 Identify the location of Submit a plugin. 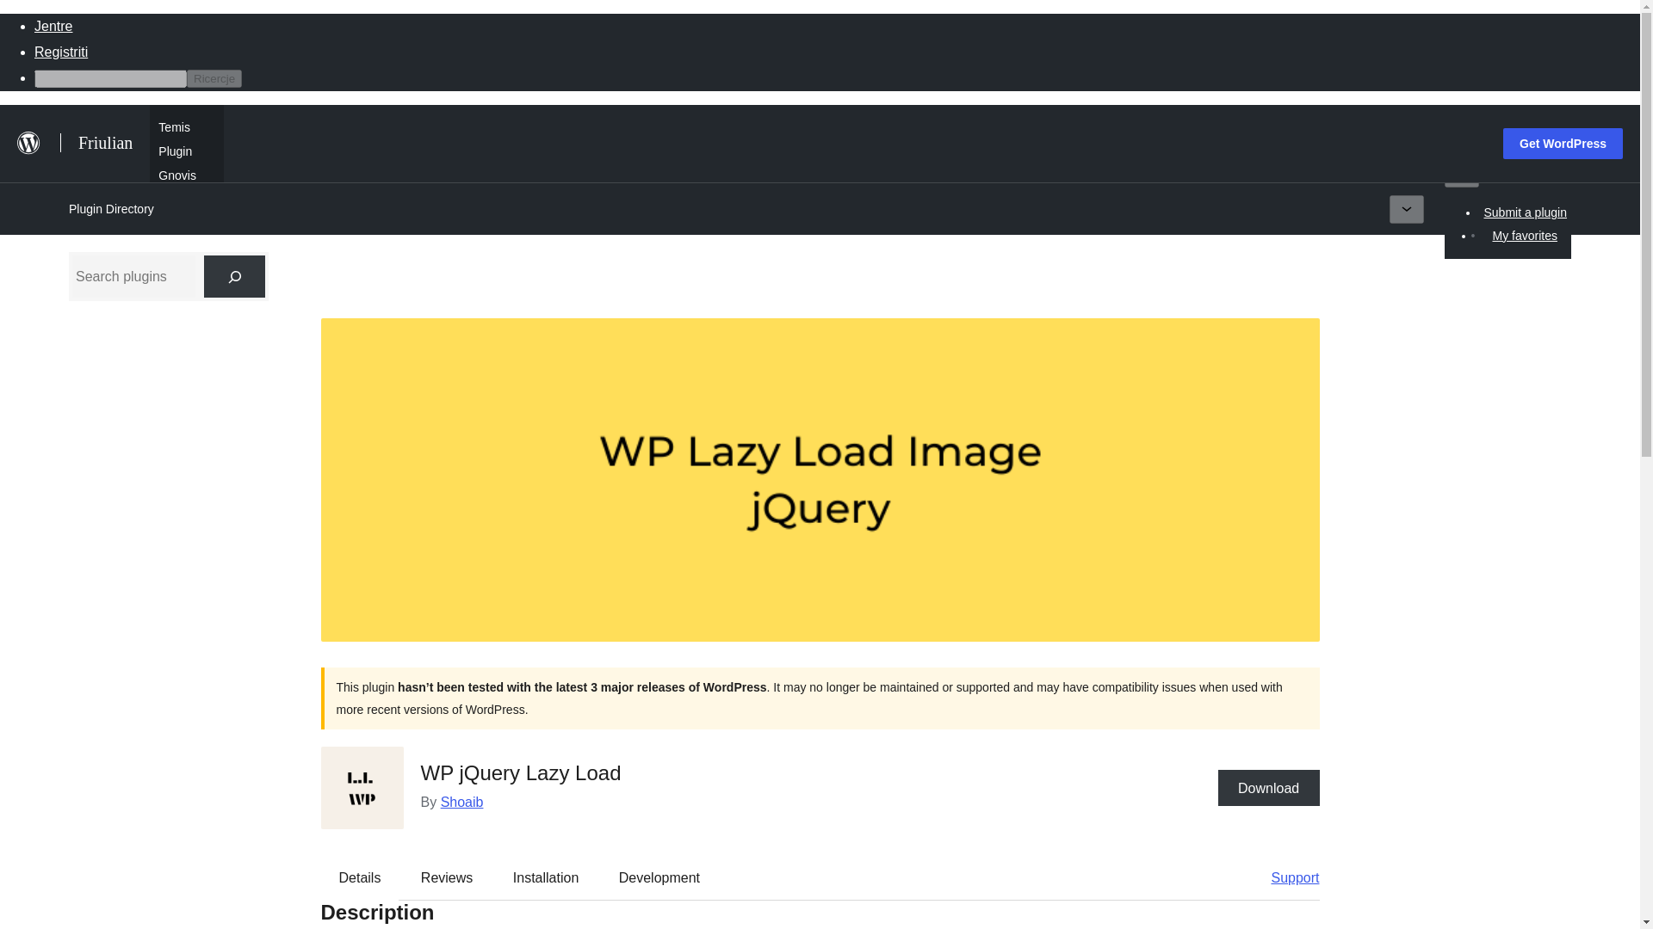
(1526, 212).